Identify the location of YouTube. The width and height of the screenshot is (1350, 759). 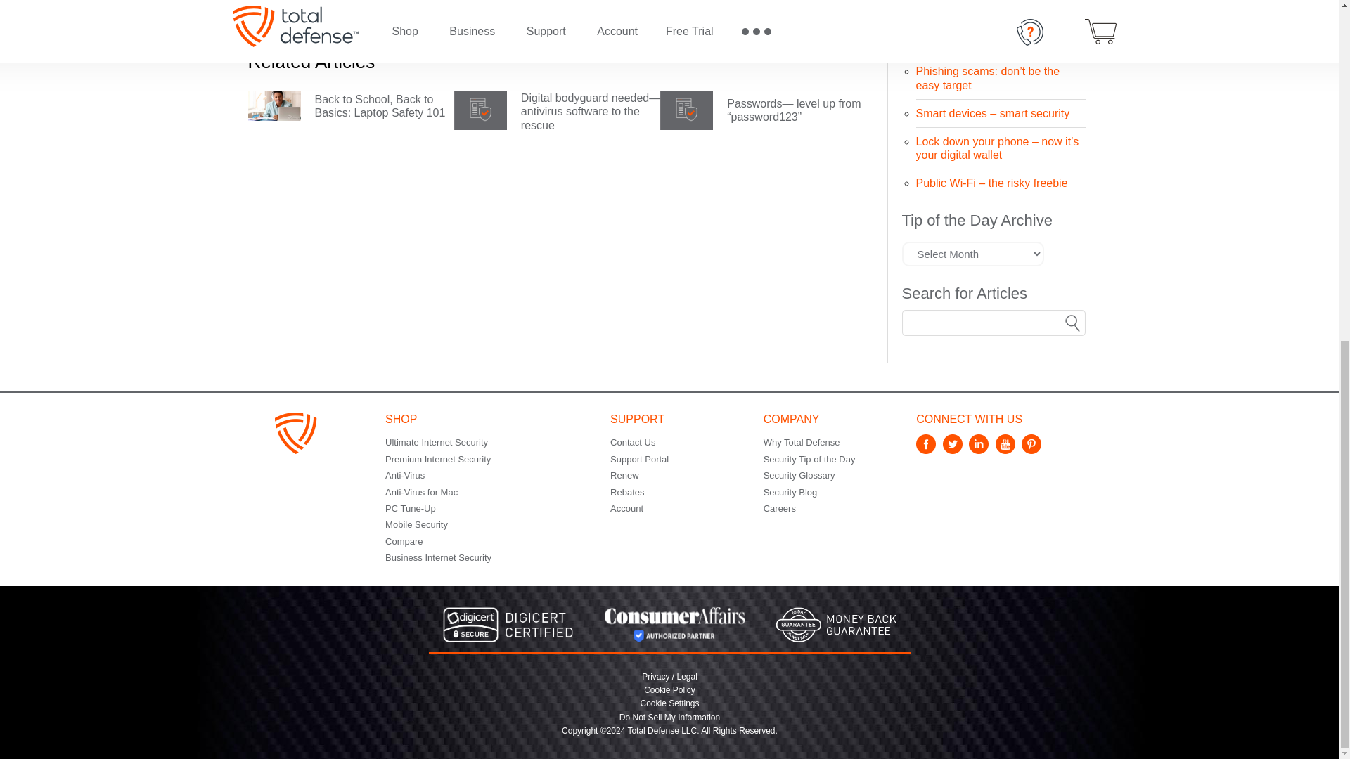
(1007, 450).